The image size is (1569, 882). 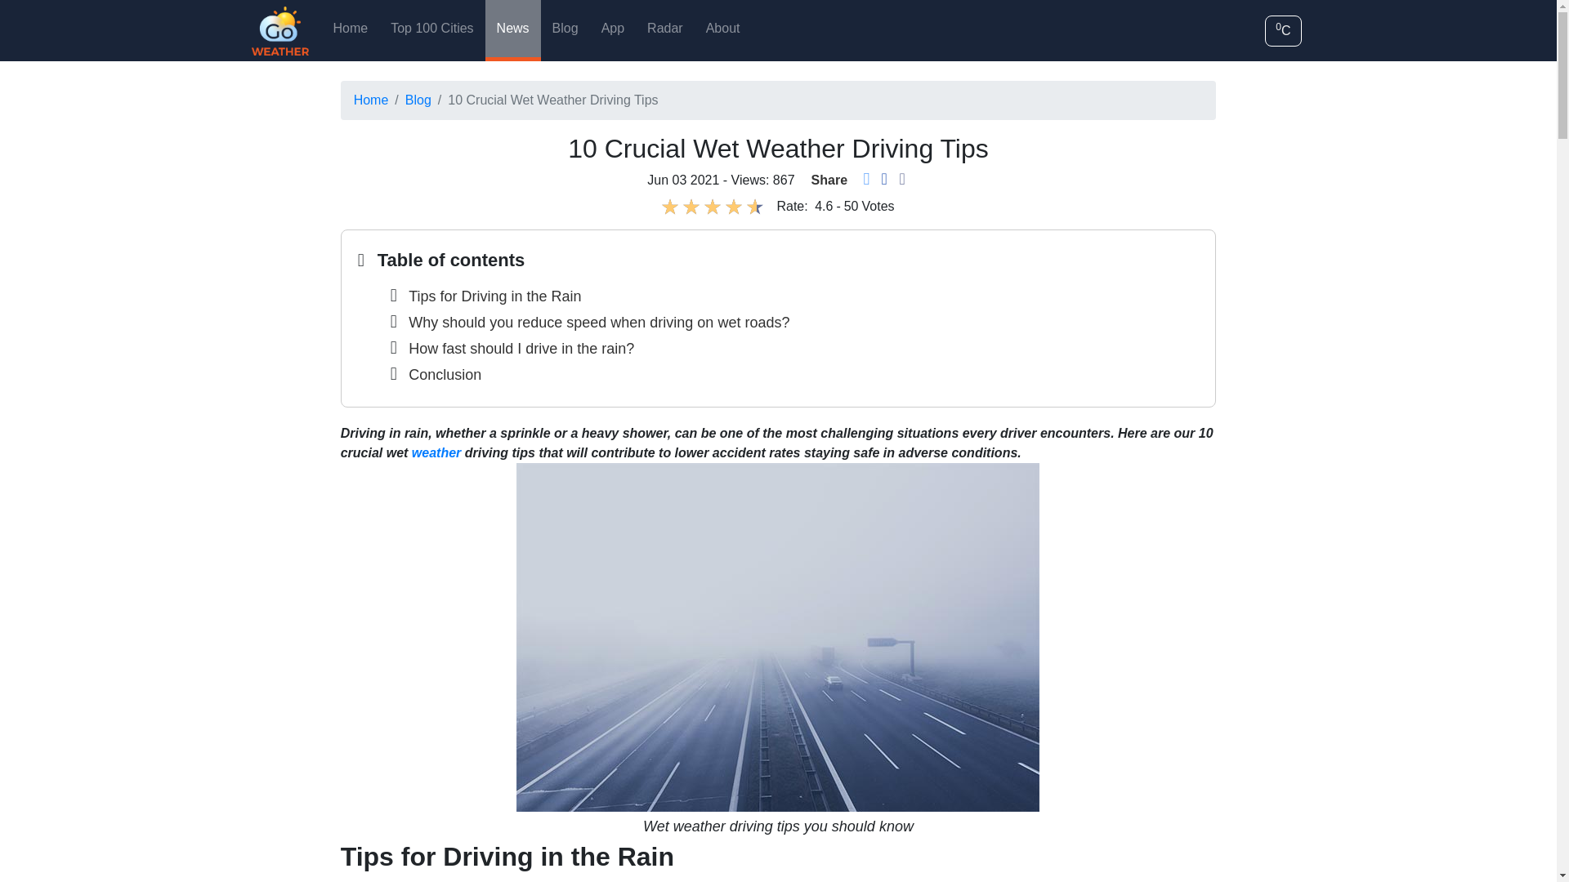 I want to click on Home, so click(x=371, y=100).